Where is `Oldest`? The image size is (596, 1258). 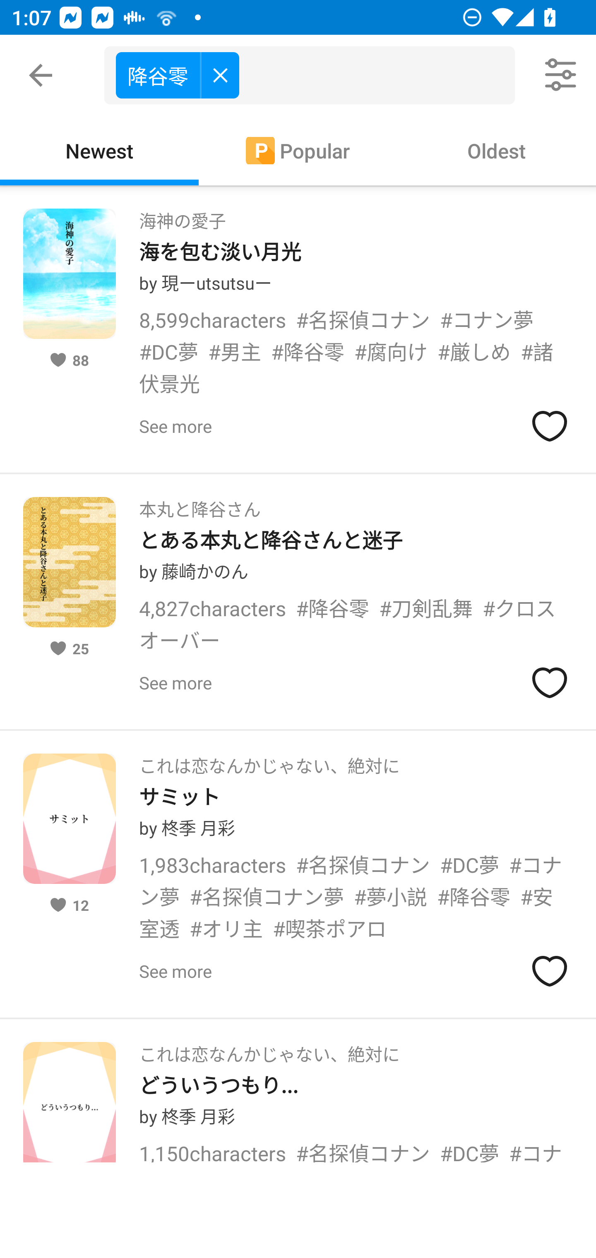 Oldest is located at coordinates (497, 150).